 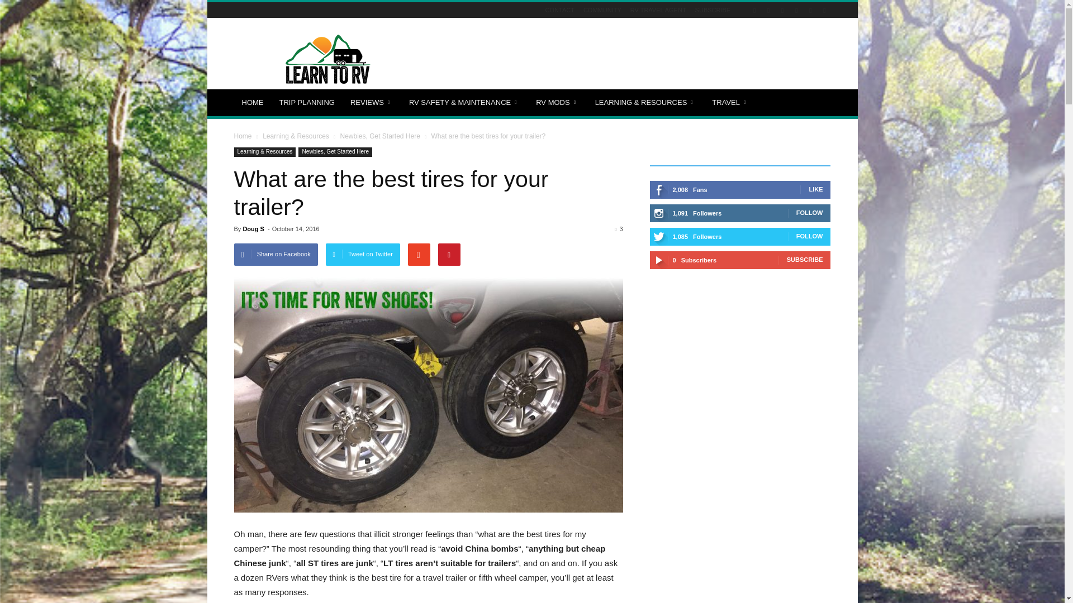 What do you see at coordinates (627, 59) in the screenshot?
I see `Advertisement` at bounding box center [627, 59].